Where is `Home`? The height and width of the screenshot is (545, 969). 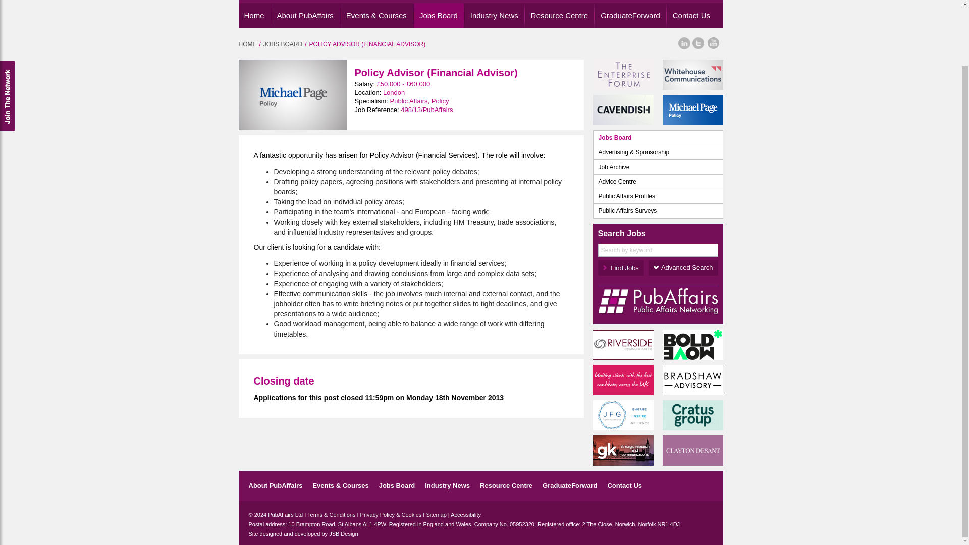 Home is located at coordinates (254, 16).